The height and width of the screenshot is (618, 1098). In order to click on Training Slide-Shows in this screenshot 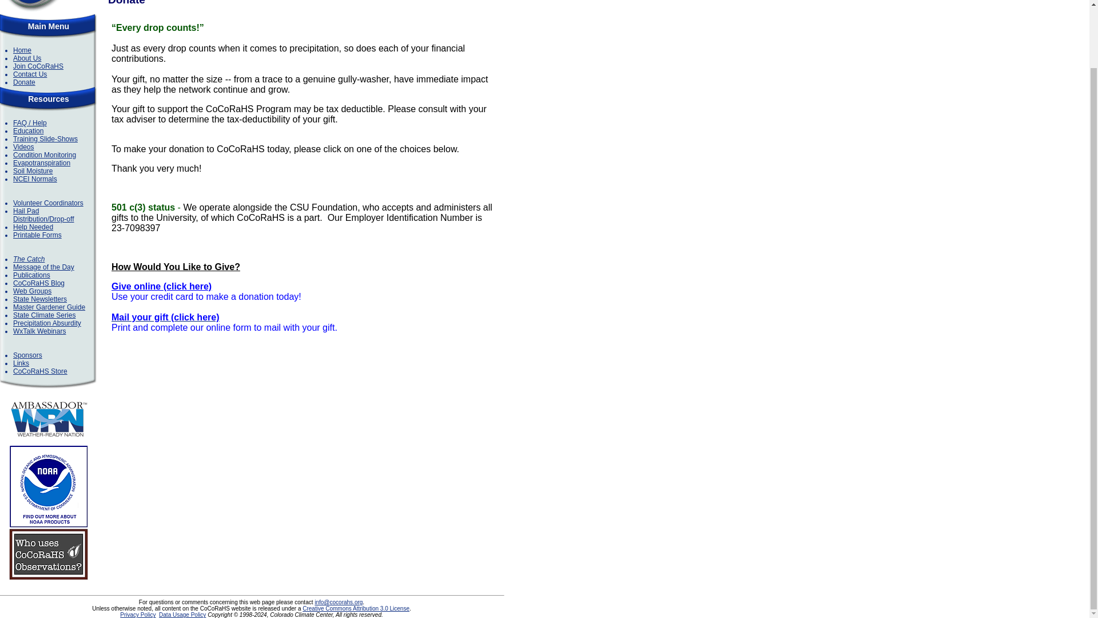, I will do `click(46, 138)`.